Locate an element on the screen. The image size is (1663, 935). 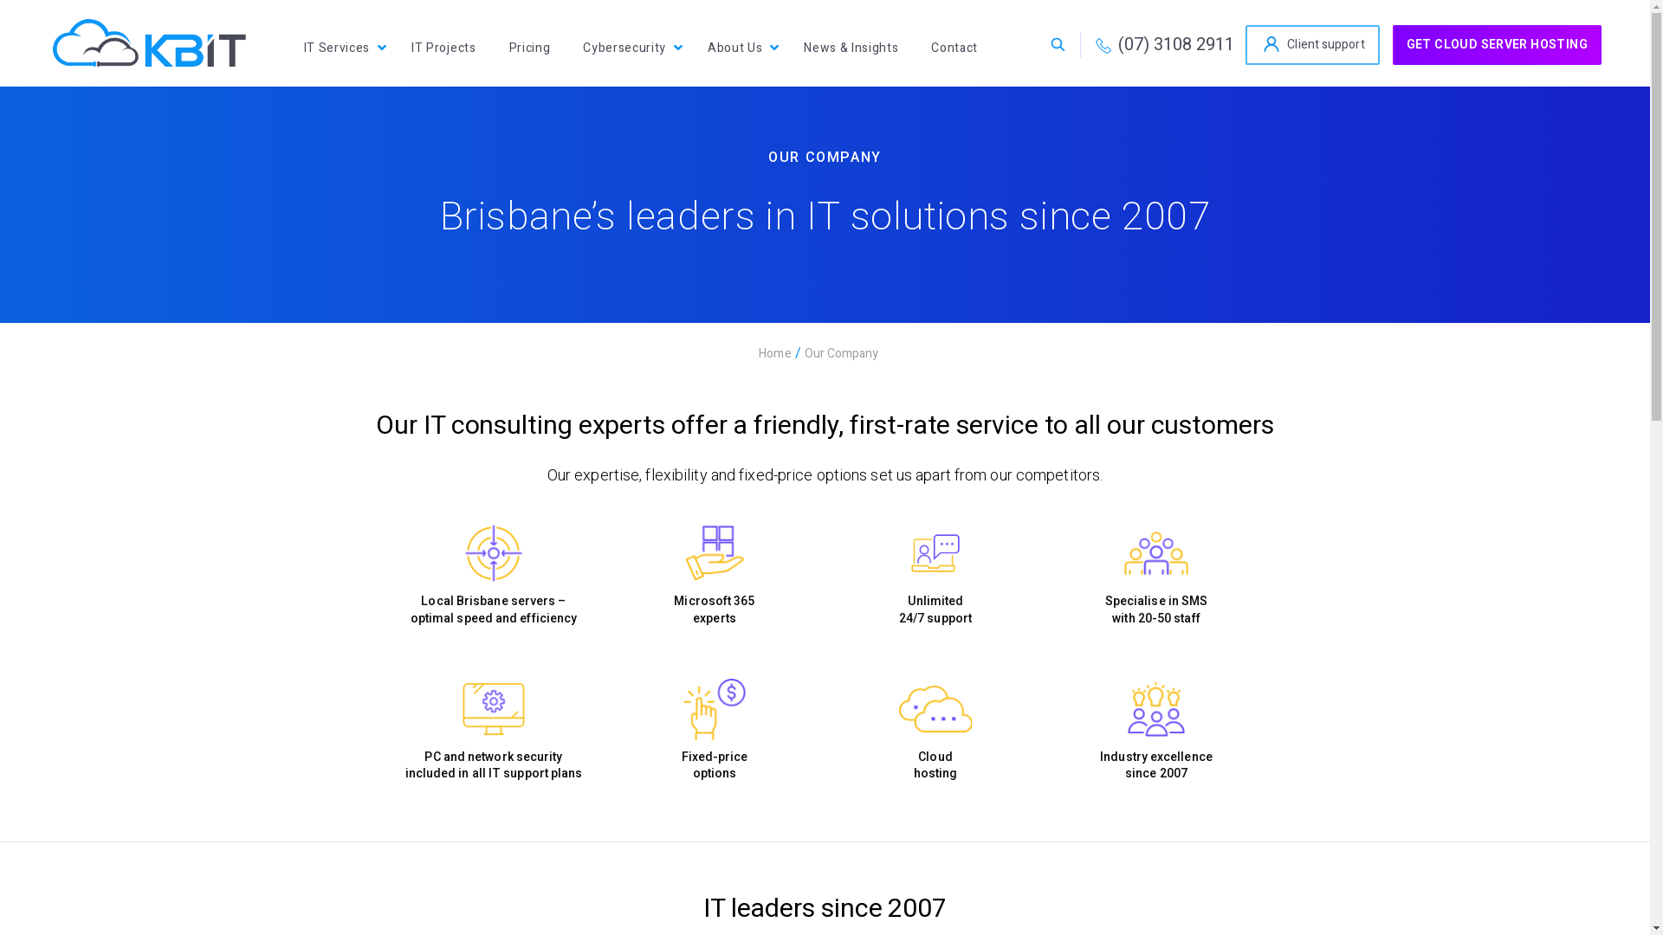
IT Services is located at coordinates (337, 48).